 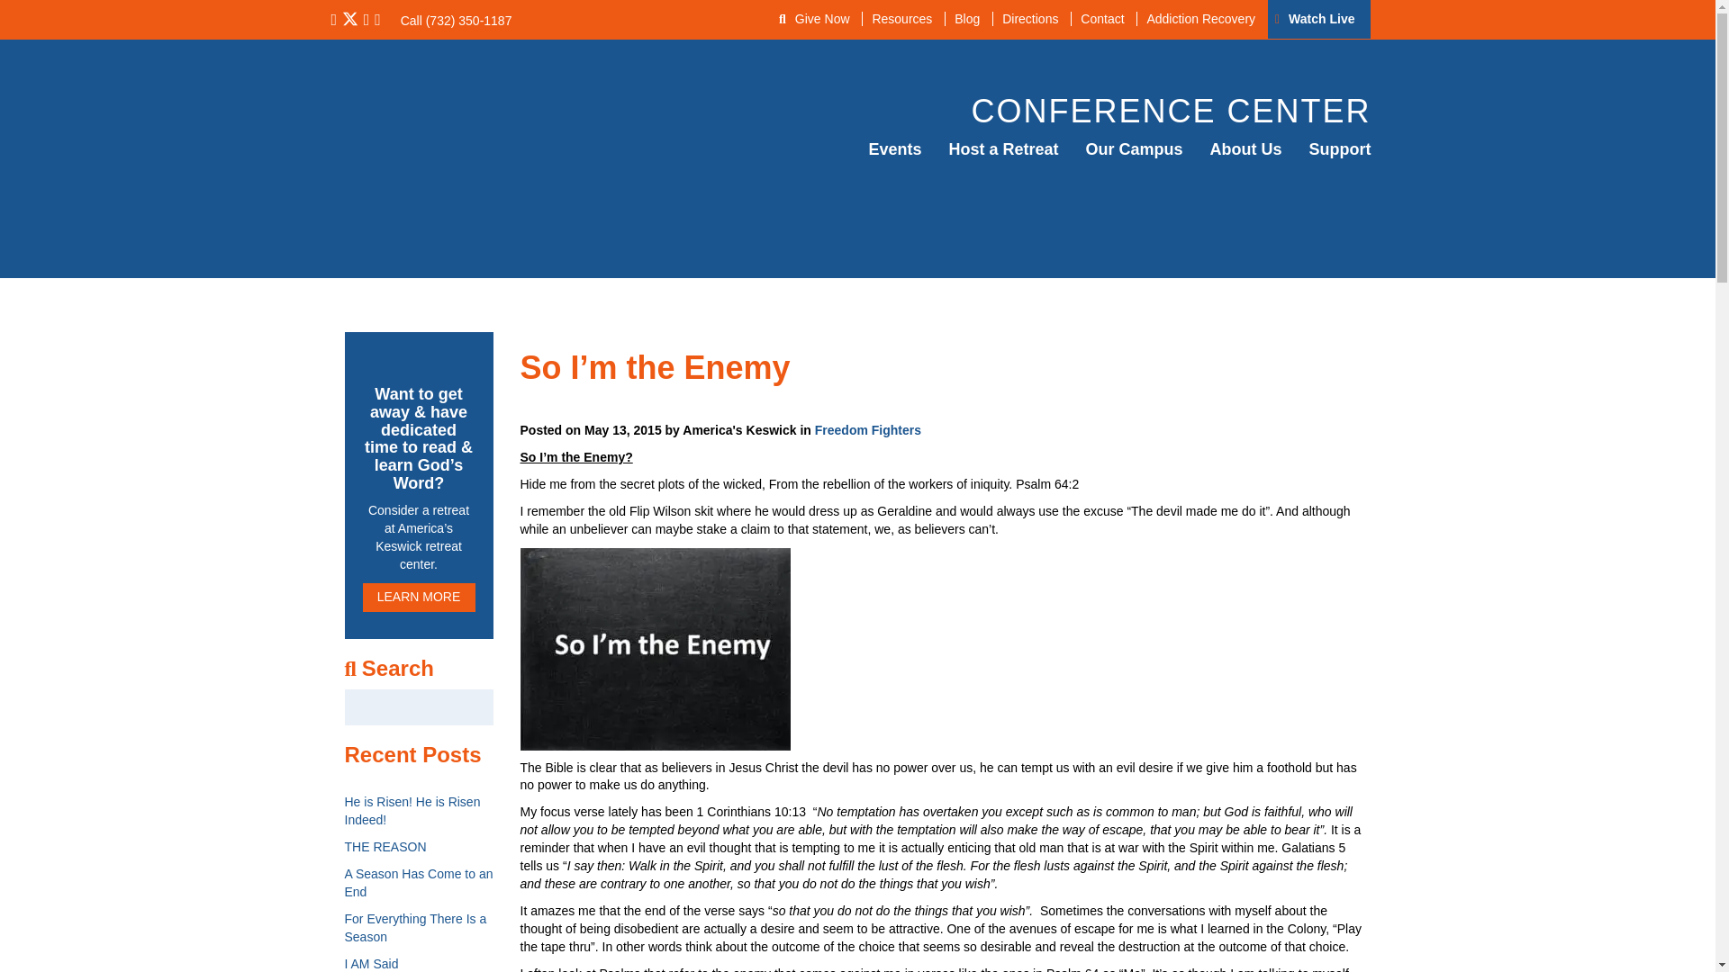 I want to click on Christian Retreat Center, so click(x=1003, y=149).